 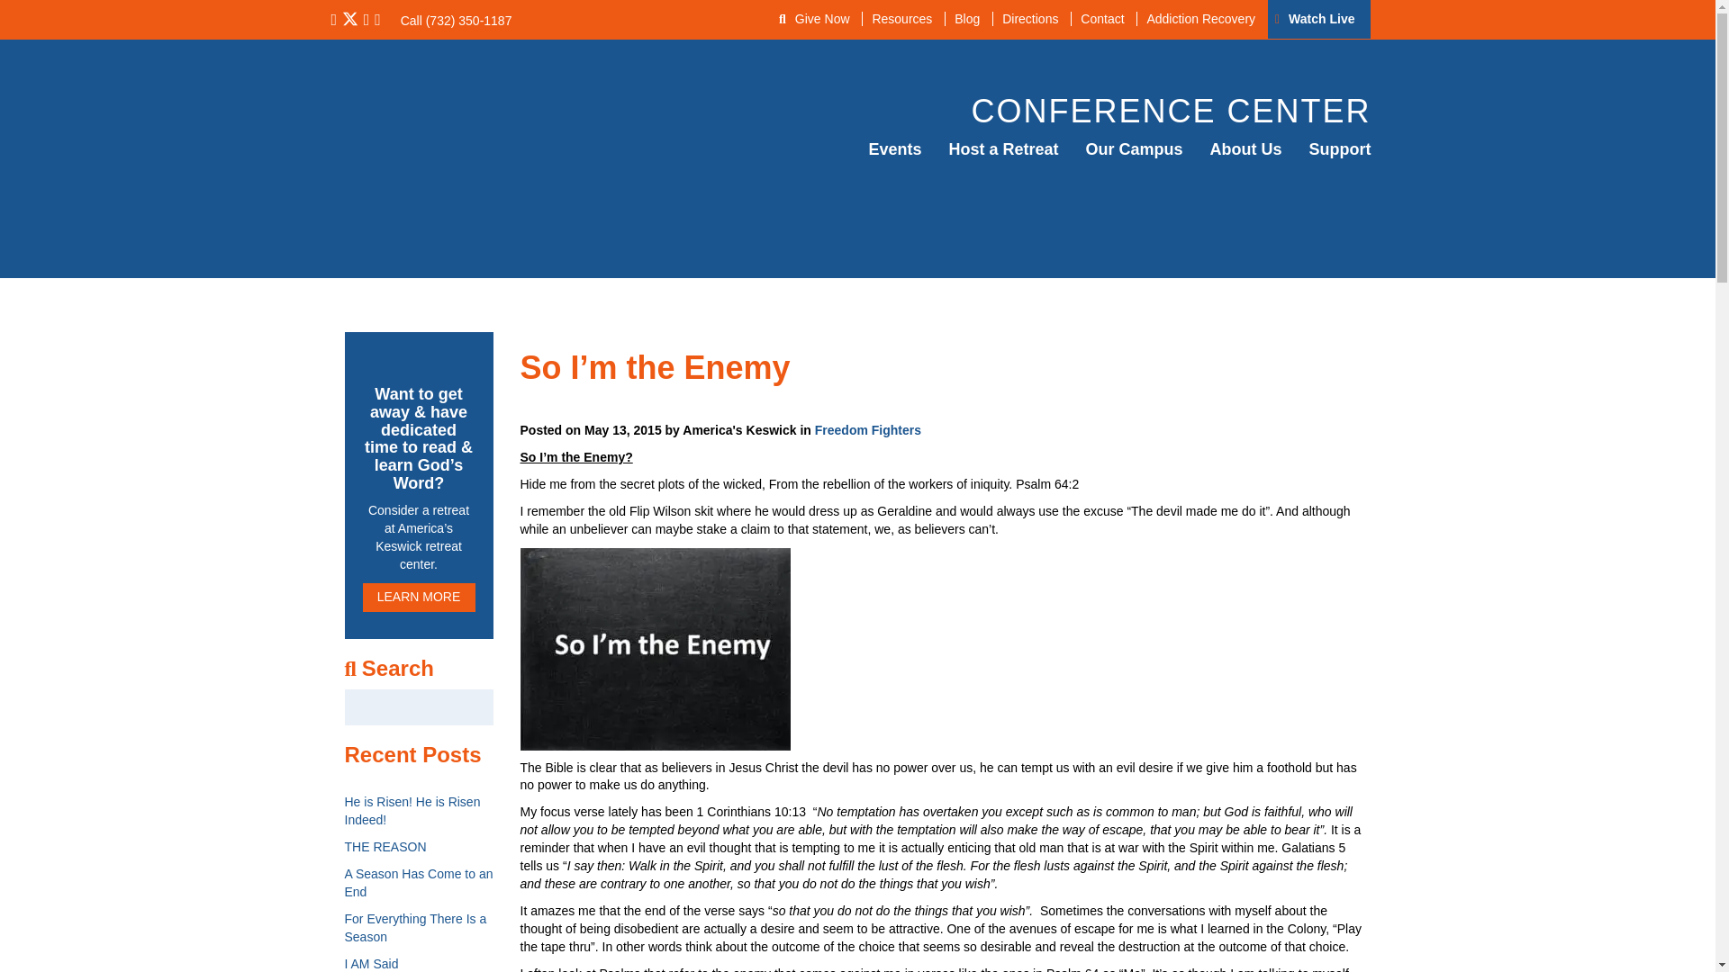 I want to click on Christian Retreat Center, so click(x=1003, y=149).